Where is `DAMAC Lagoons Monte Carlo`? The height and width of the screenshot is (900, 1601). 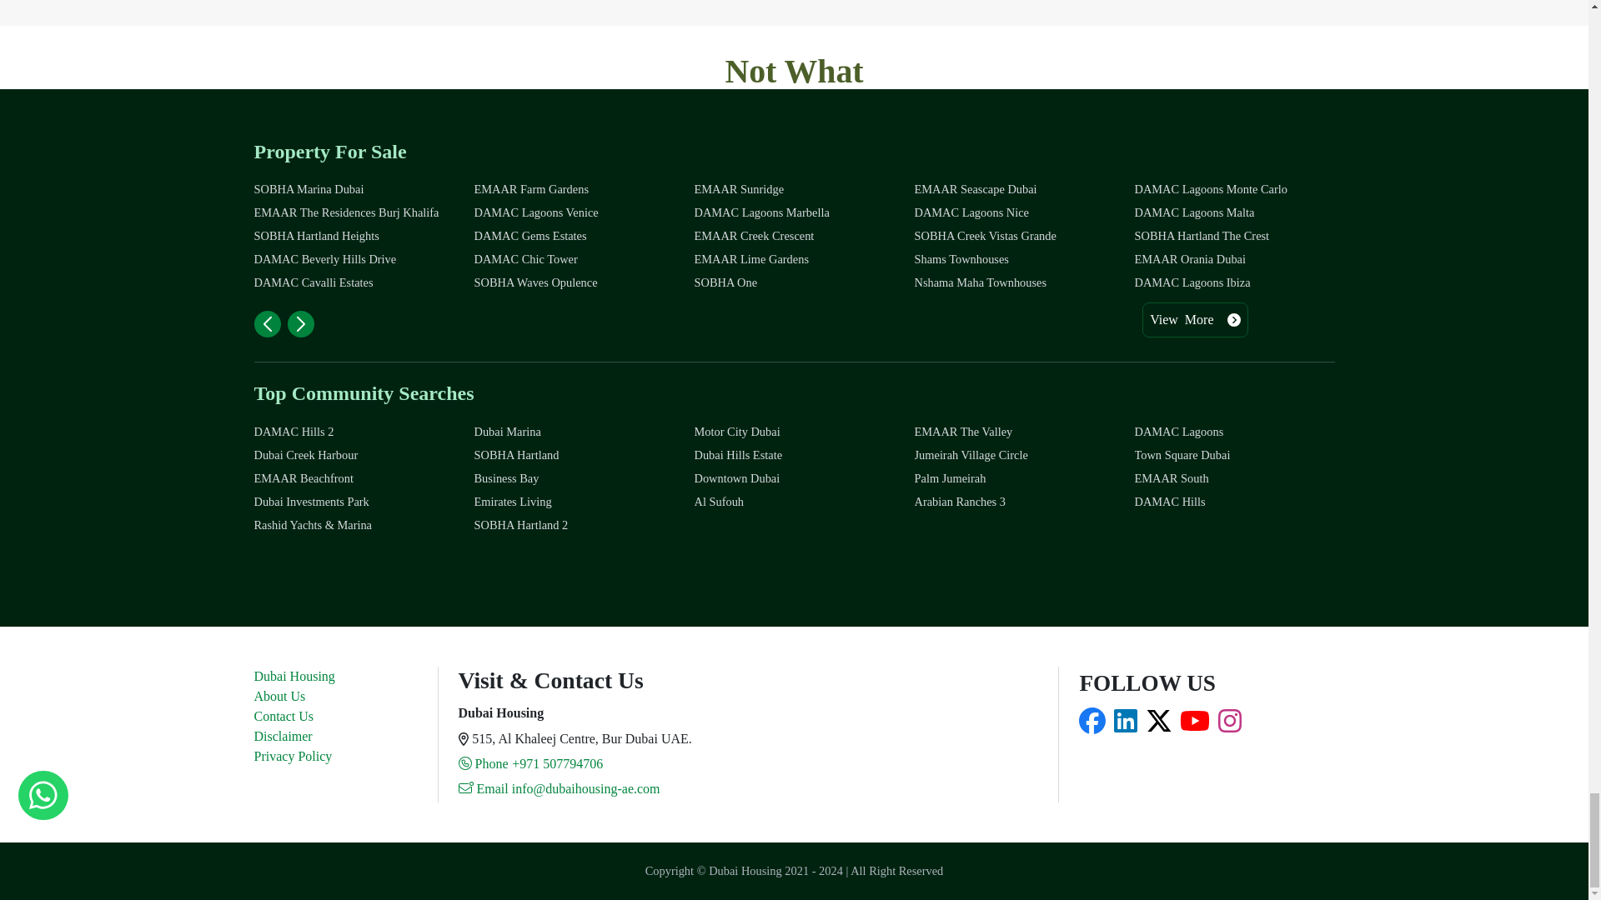
DAMAC Lagoons Monte Carlo is located at coordinates (1233, 189).